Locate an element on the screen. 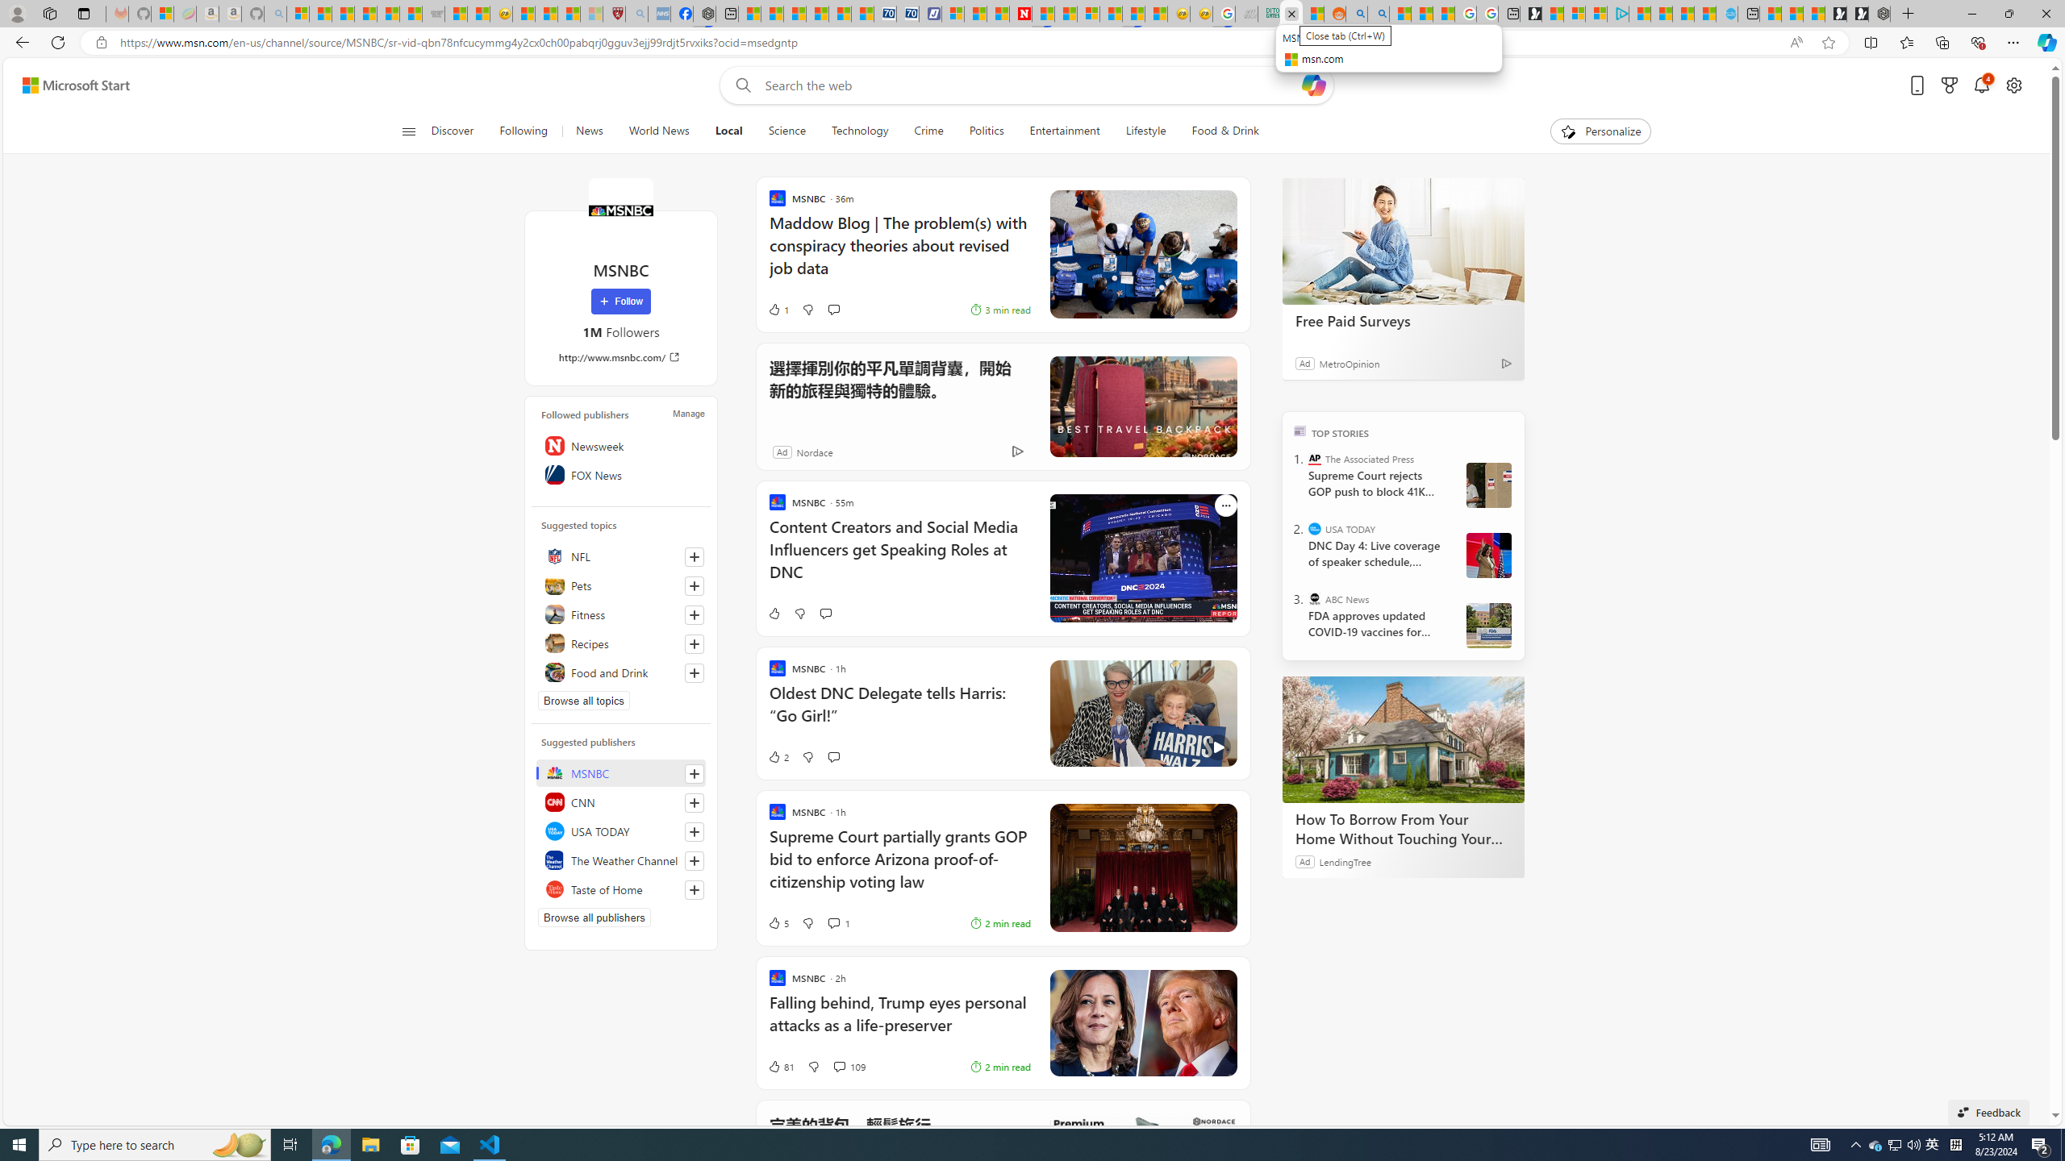 The height and width of the screenshot is (1161, 2065). Local is located at coordinates (728, 131).